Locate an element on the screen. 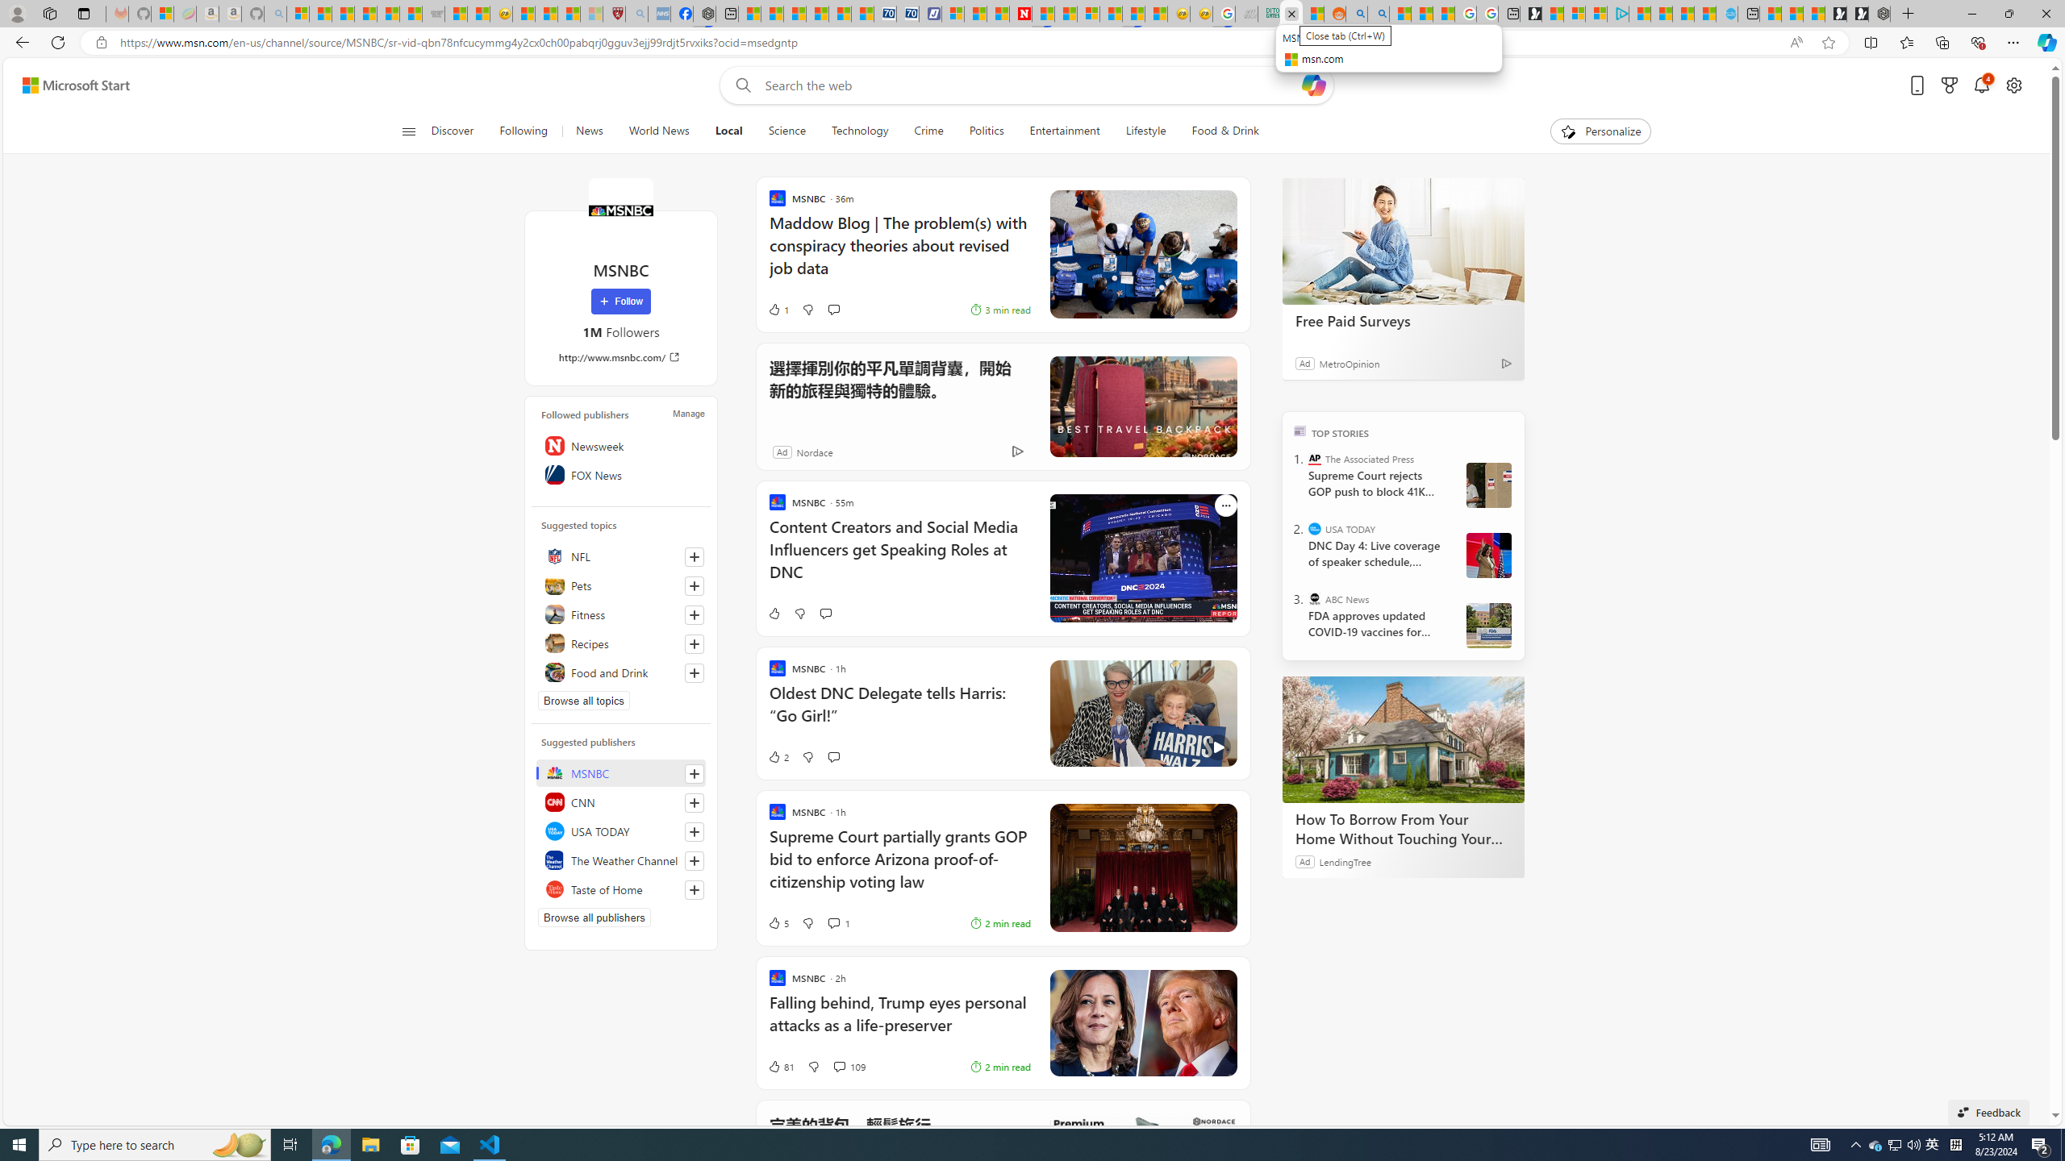 The height and width of the screenshot is (1161, 2065). Local is located at coordinates (728, 131).